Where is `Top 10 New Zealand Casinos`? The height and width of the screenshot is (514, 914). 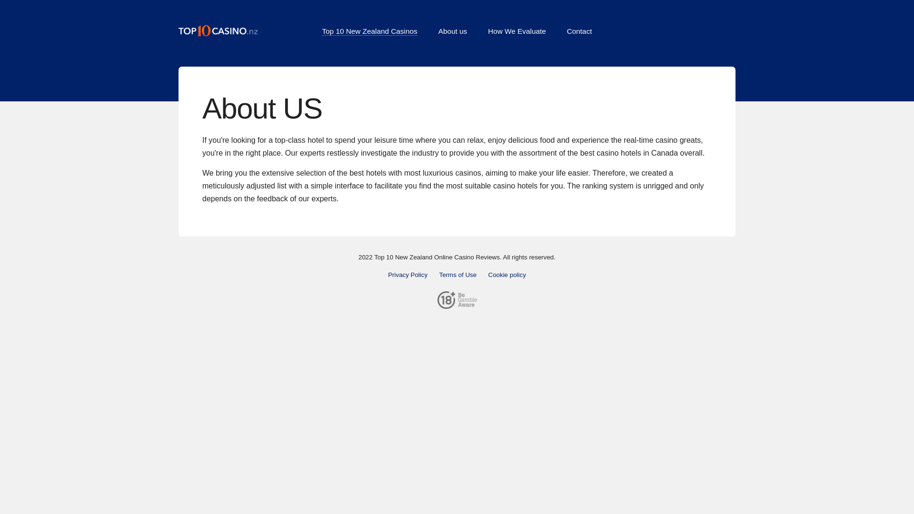 Top 10 New Zealand Casinos is located at coordinates (369, 31).